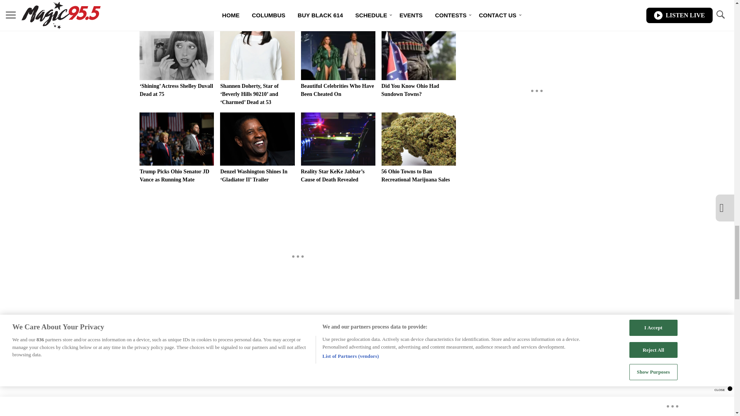  I want to click on Did You Know Ohio Had Sundown Towns?, so click(419, 62).